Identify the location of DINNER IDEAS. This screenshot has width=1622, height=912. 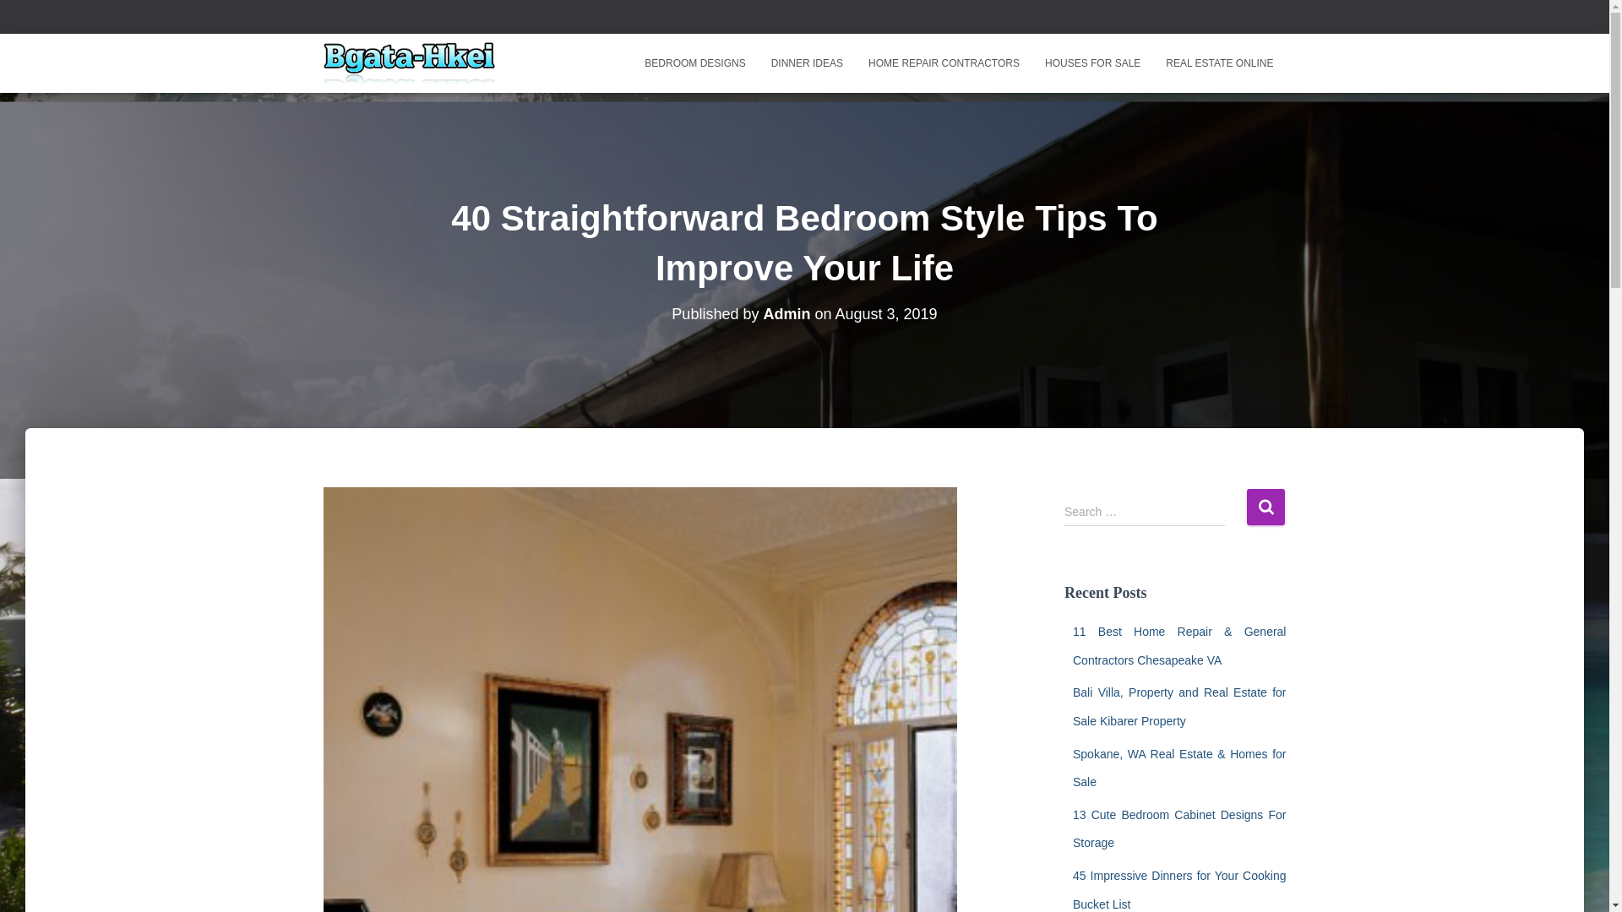
(808, 62).